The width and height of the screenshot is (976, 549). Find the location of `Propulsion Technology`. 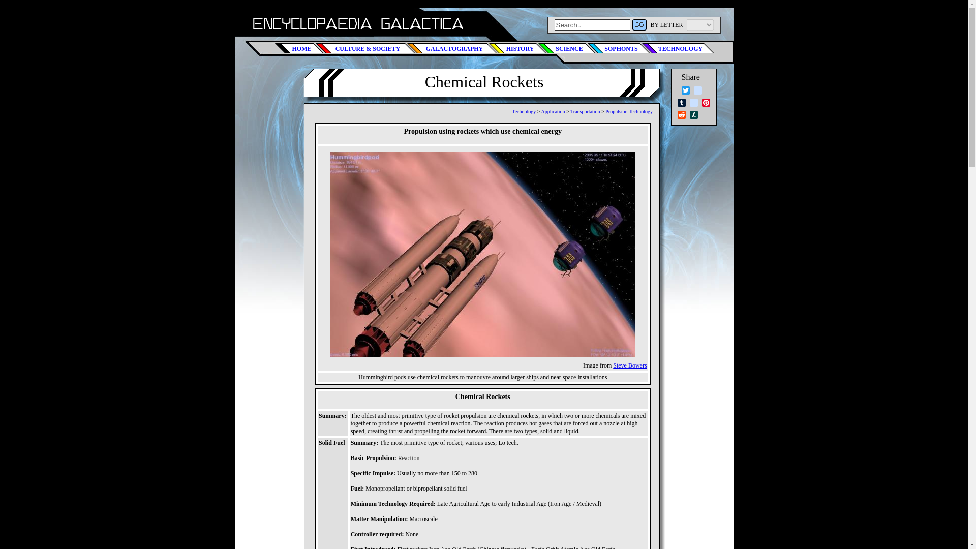

Propulsion Technology is located at coordinates (629, 111).